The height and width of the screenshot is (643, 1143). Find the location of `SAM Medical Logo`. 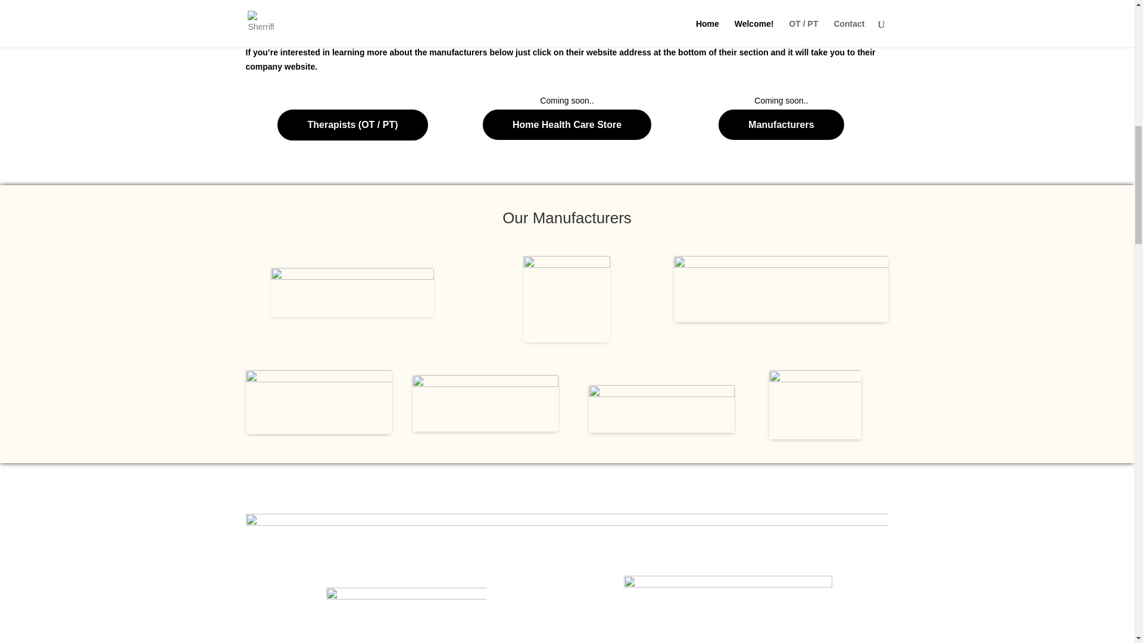

SAM Medical Logo is located at coordinates (486, 402).